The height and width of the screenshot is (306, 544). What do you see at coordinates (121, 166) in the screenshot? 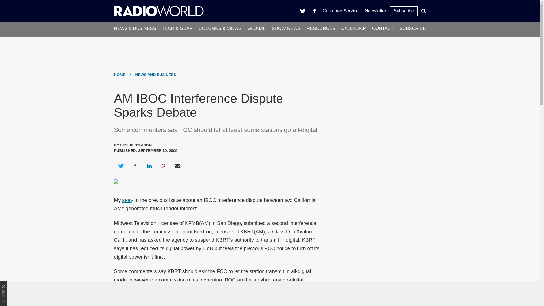
I see `Share on Twitter` at bounding box center [121, 166].